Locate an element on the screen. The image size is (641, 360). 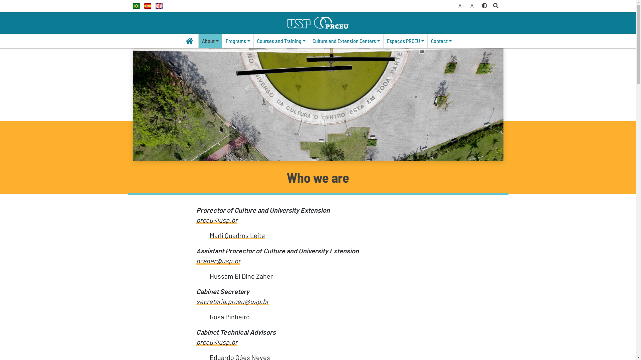
Marli Quadros Leite is located at coordinates (237, 235).